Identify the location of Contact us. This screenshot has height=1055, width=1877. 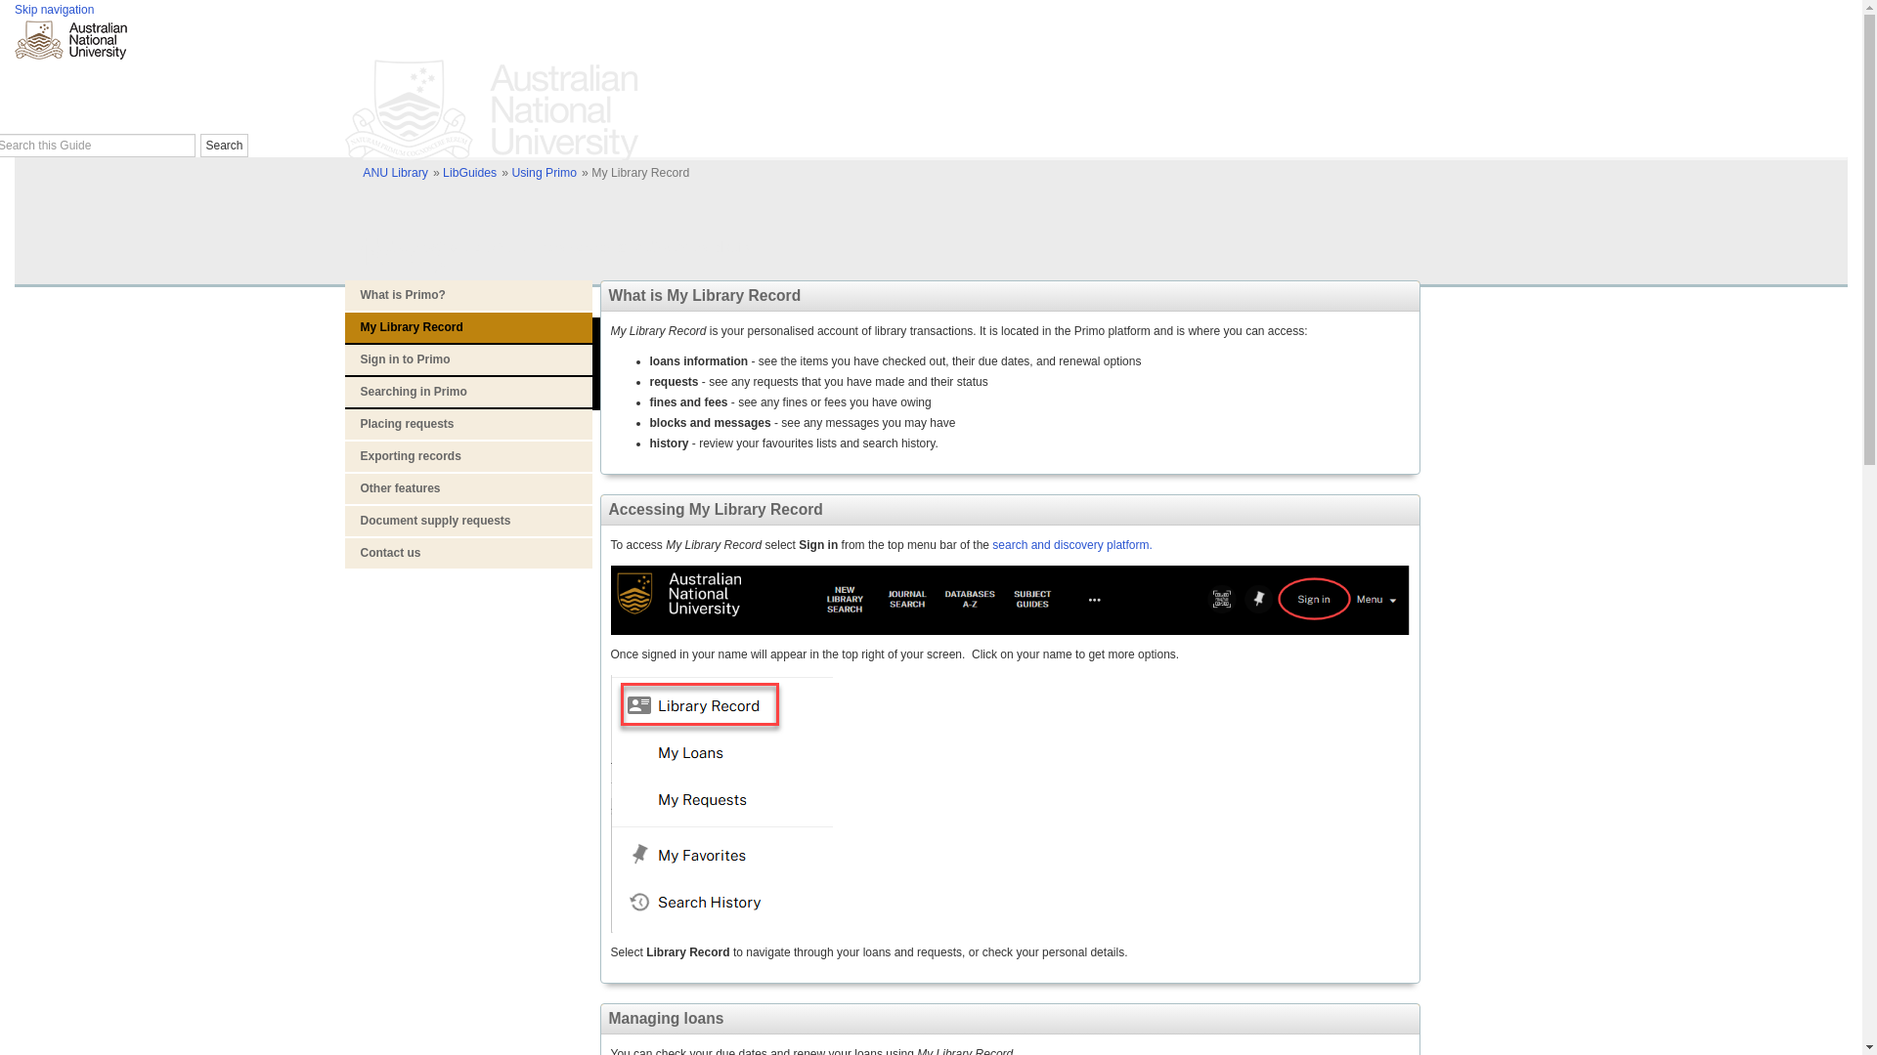
(467, 553).